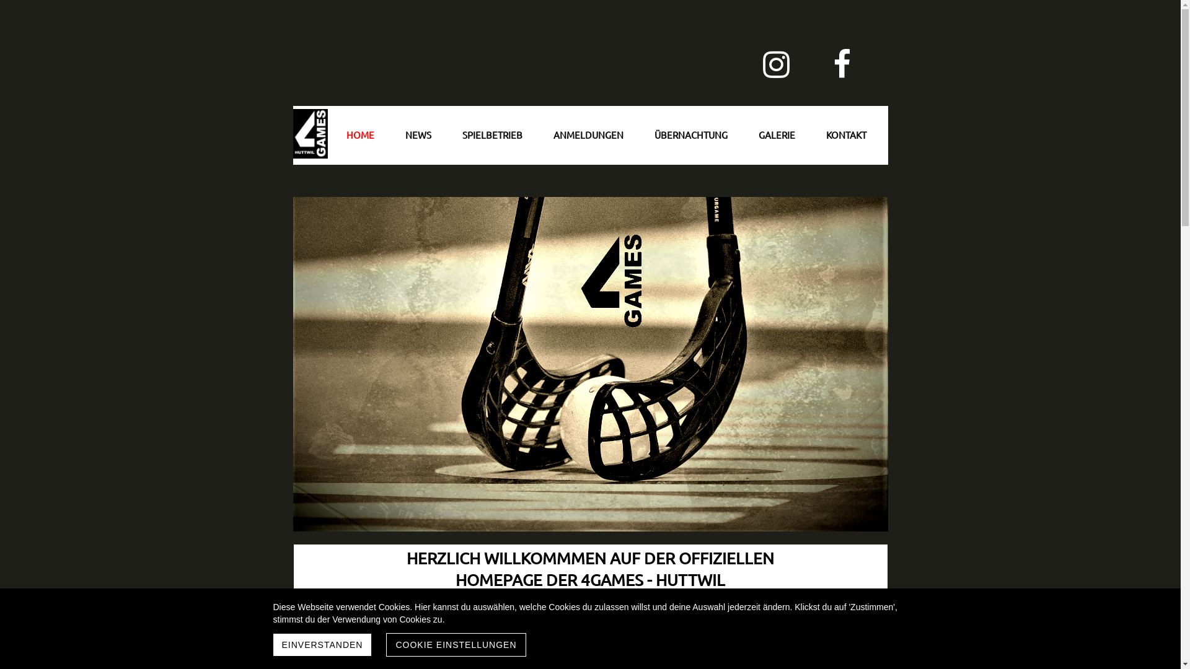 The width and height of the screenshot is (1190, 669). I want to click on NEWS, so click(418, 135).